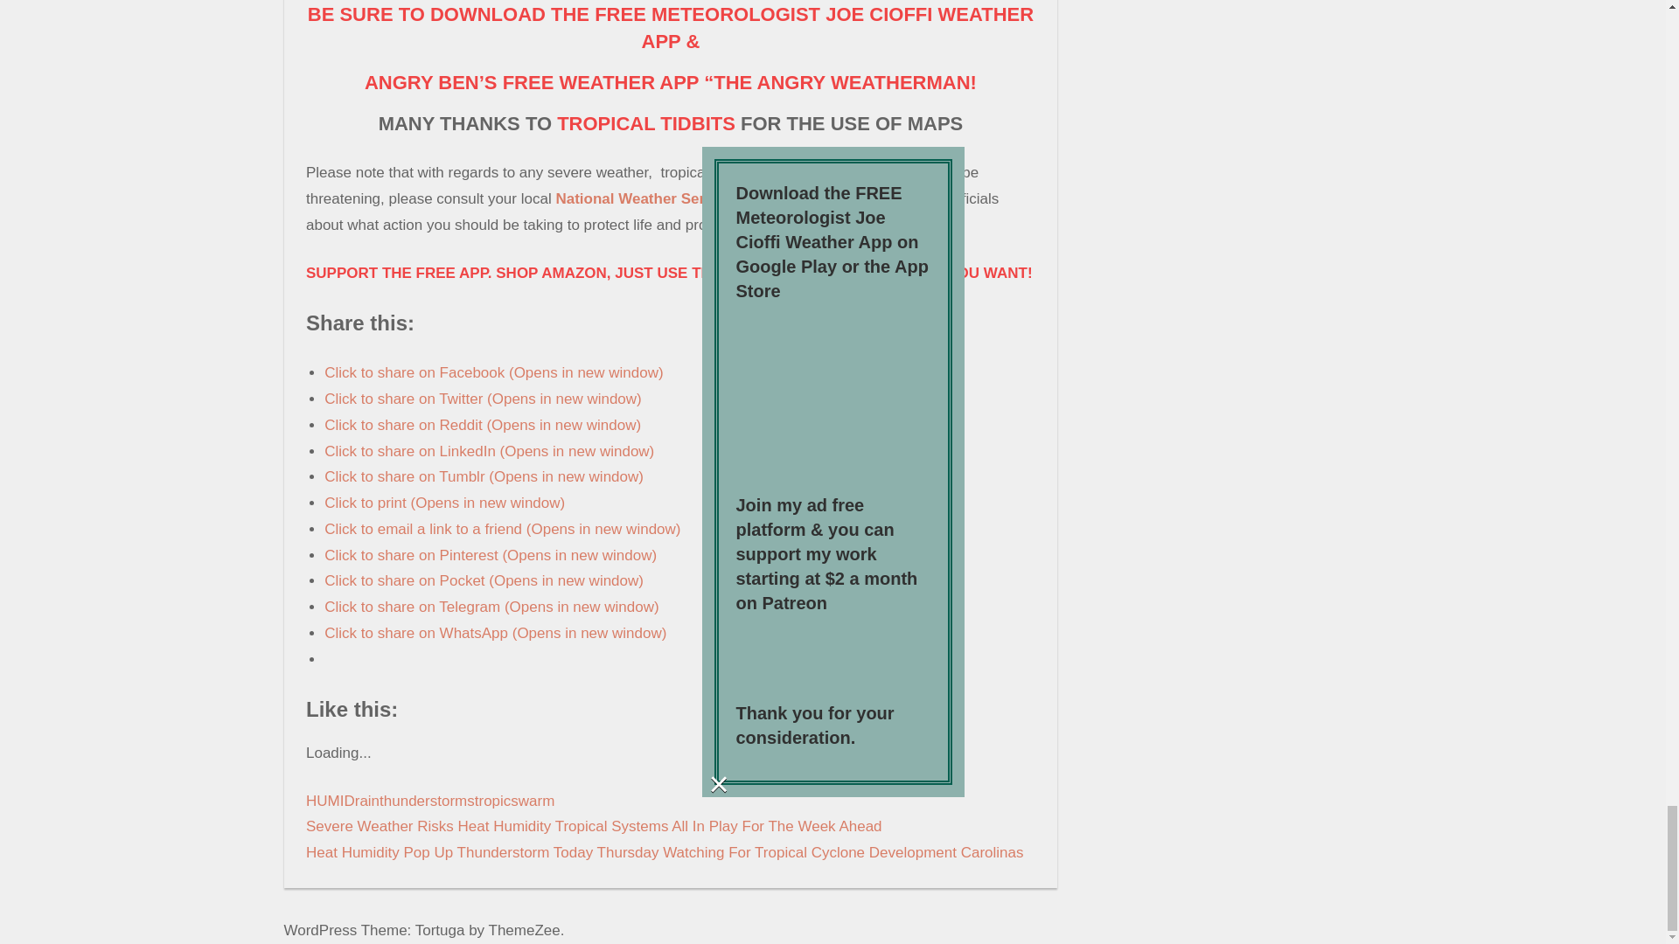  Describe the element at coordinates (483, 399) in the screenshot. I see `Click to share on Twitter` at that location.